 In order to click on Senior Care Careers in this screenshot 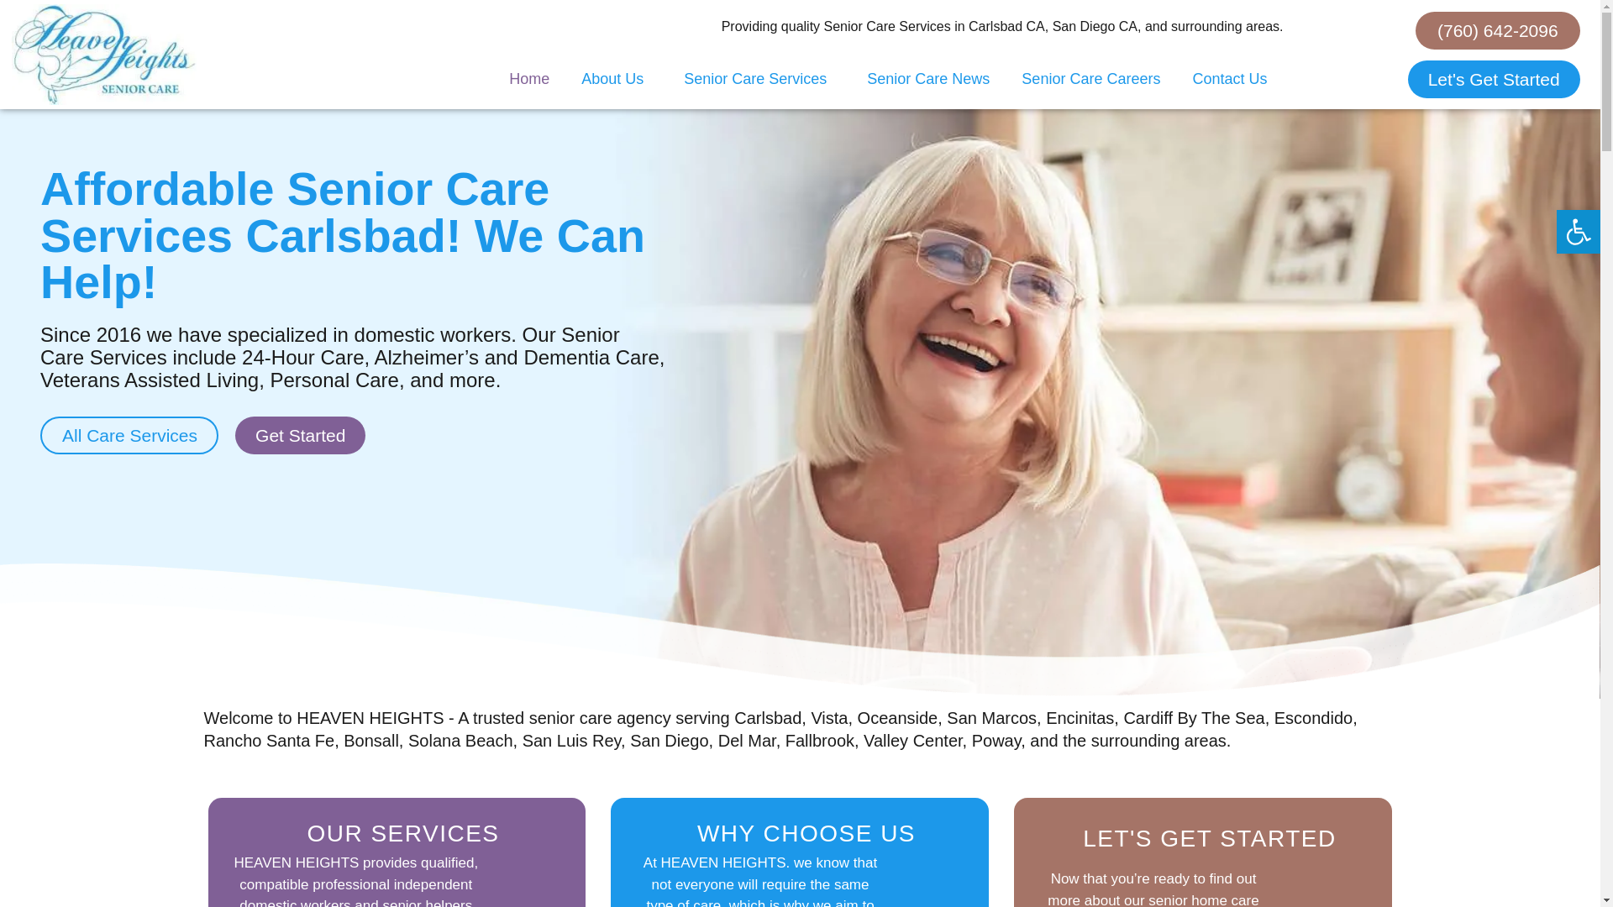, I will do `click(1090, 78)`.